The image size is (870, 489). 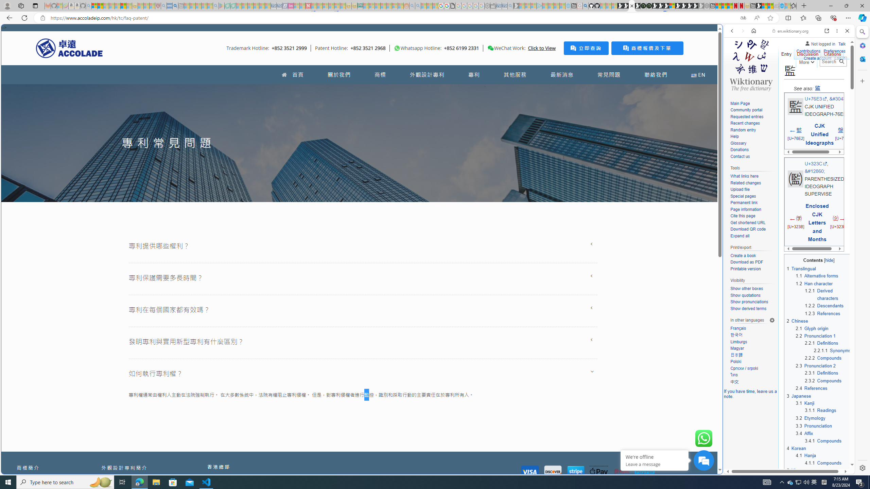 What do you see at coordinates (737, 348) in the screenshot?
I see `Magyar` at bounding box center [737, 348].